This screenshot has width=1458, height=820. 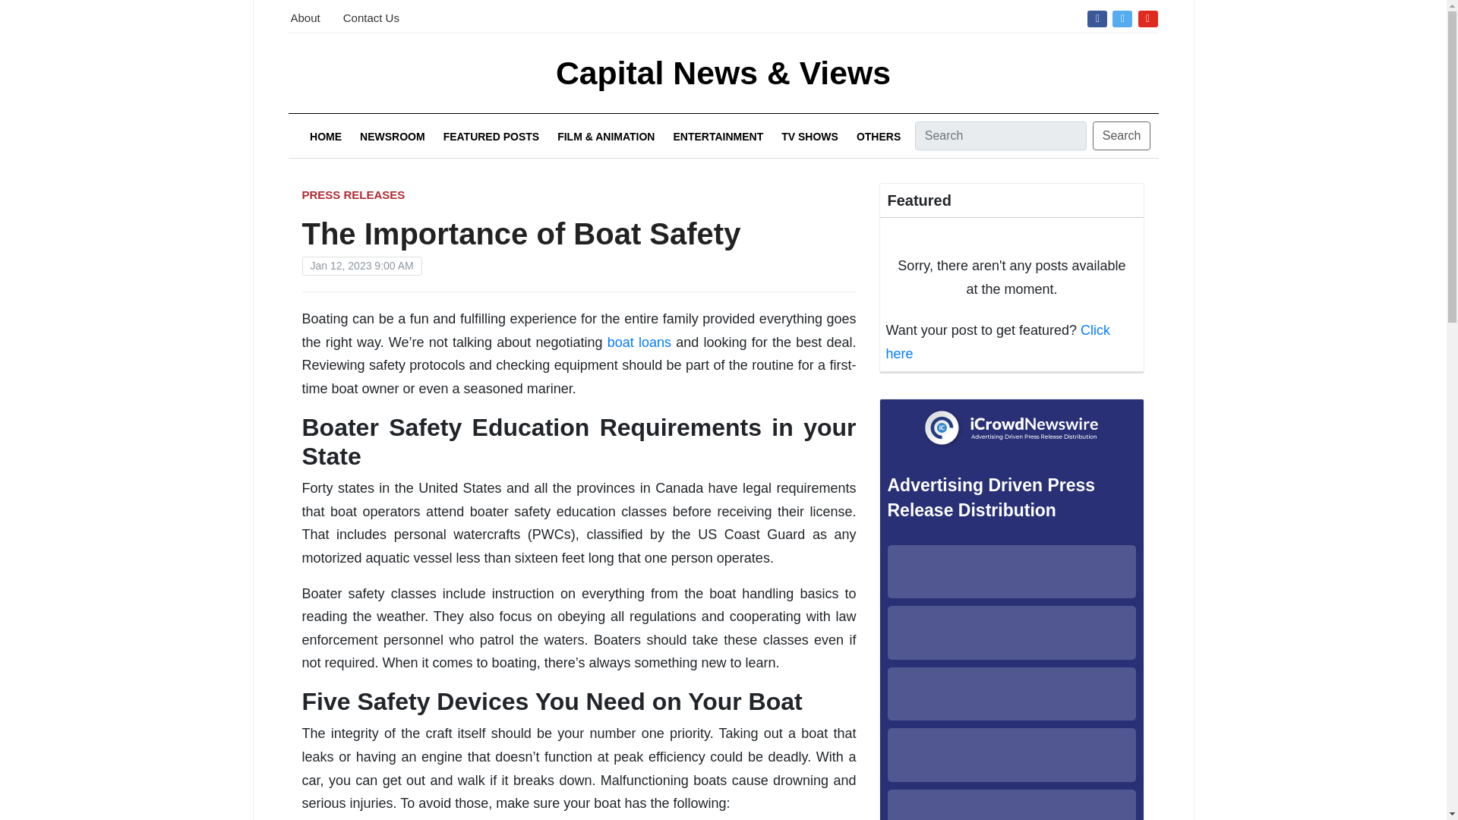 What do you see at coordinates (1148, 17) in the screenshot?
I see `Youtube` at bounding box center [1148, 17].